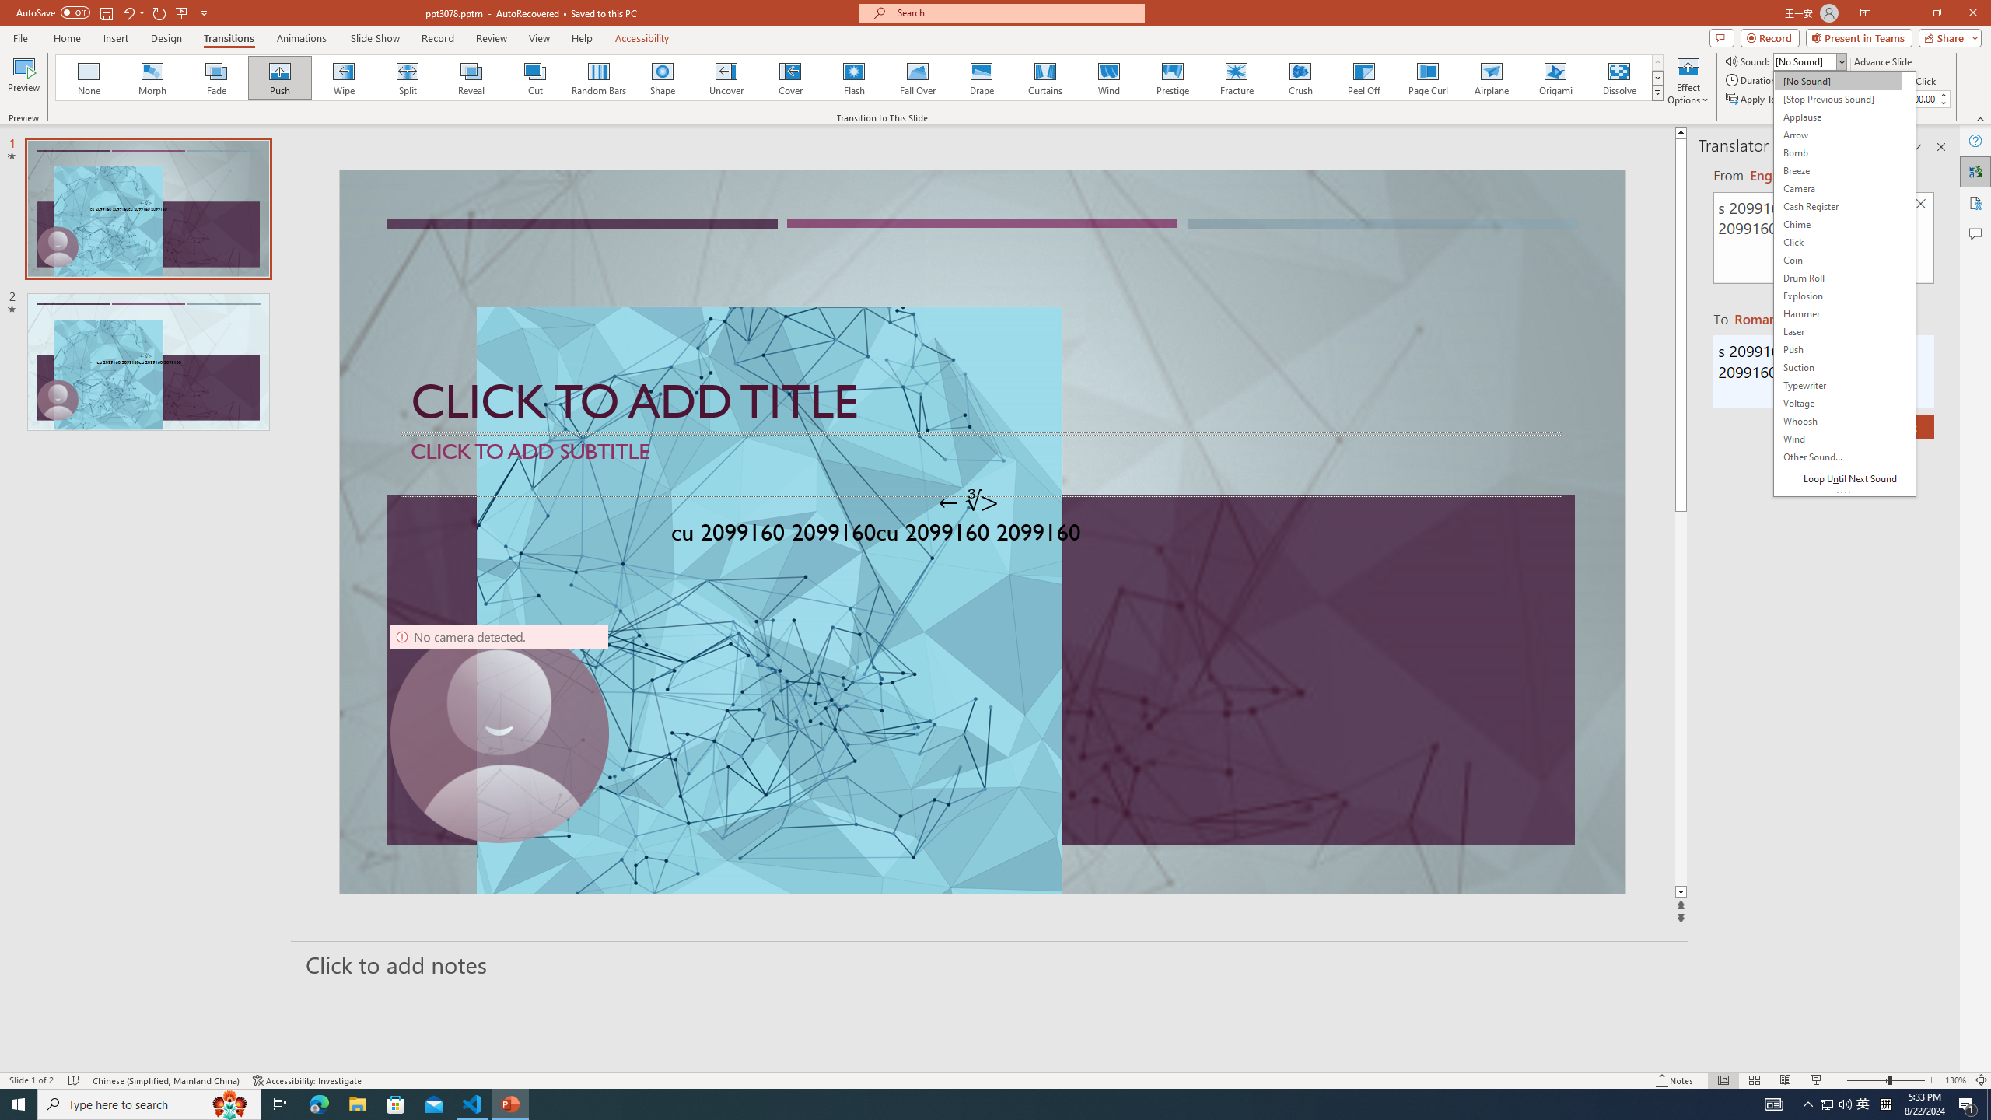 The image size is (1991, 1120). Describe the element at coordinates (1236, 78) in the screenshot. I see `Fracture` at that location.